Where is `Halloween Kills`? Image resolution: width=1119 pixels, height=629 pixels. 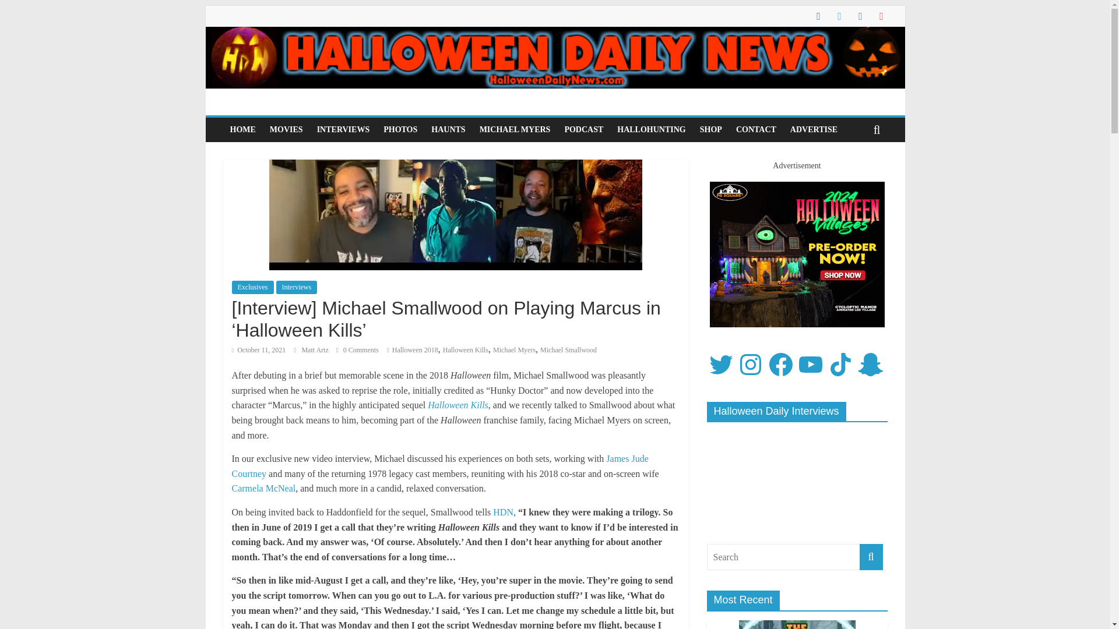 Halloween Kills is located at coordinates (465, 350).